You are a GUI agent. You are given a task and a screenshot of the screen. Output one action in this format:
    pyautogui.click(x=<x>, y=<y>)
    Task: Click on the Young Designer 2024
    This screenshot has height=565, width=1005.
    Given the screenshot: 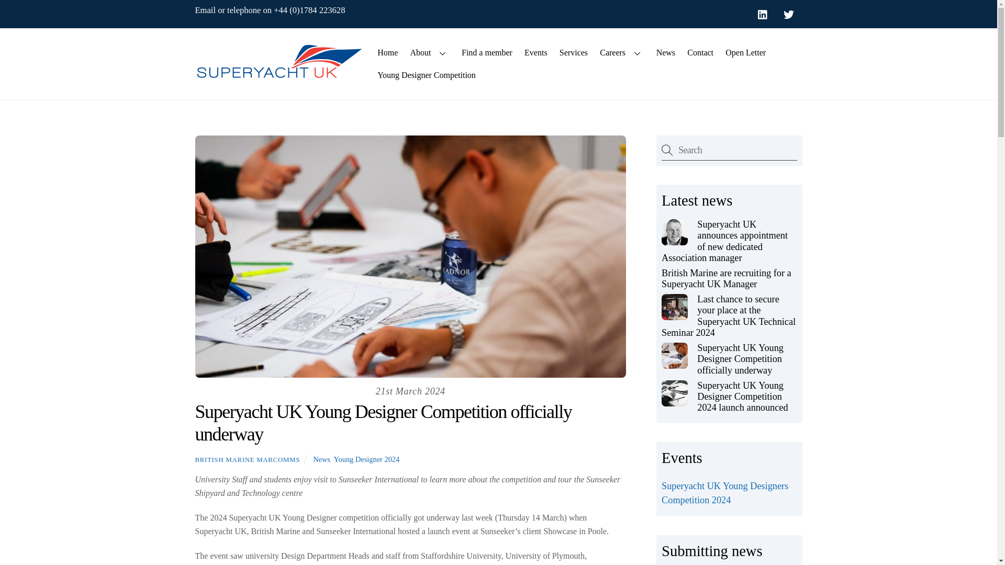 What is the action you would take?
    pyautogui.click(x=366, y=459)
    